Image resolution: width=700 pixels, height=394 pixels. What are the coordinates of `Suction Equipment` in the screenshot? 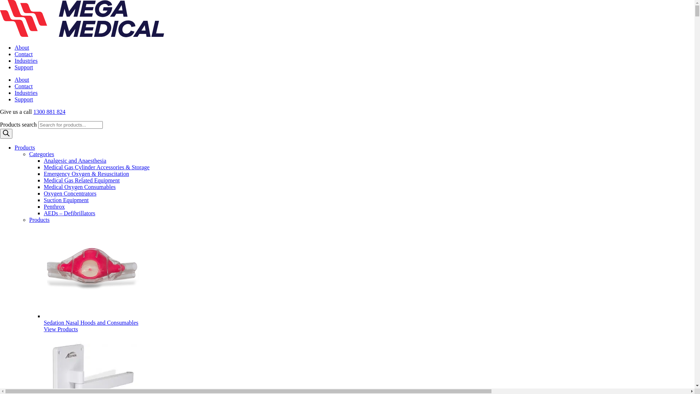 It's located at (66, 200).